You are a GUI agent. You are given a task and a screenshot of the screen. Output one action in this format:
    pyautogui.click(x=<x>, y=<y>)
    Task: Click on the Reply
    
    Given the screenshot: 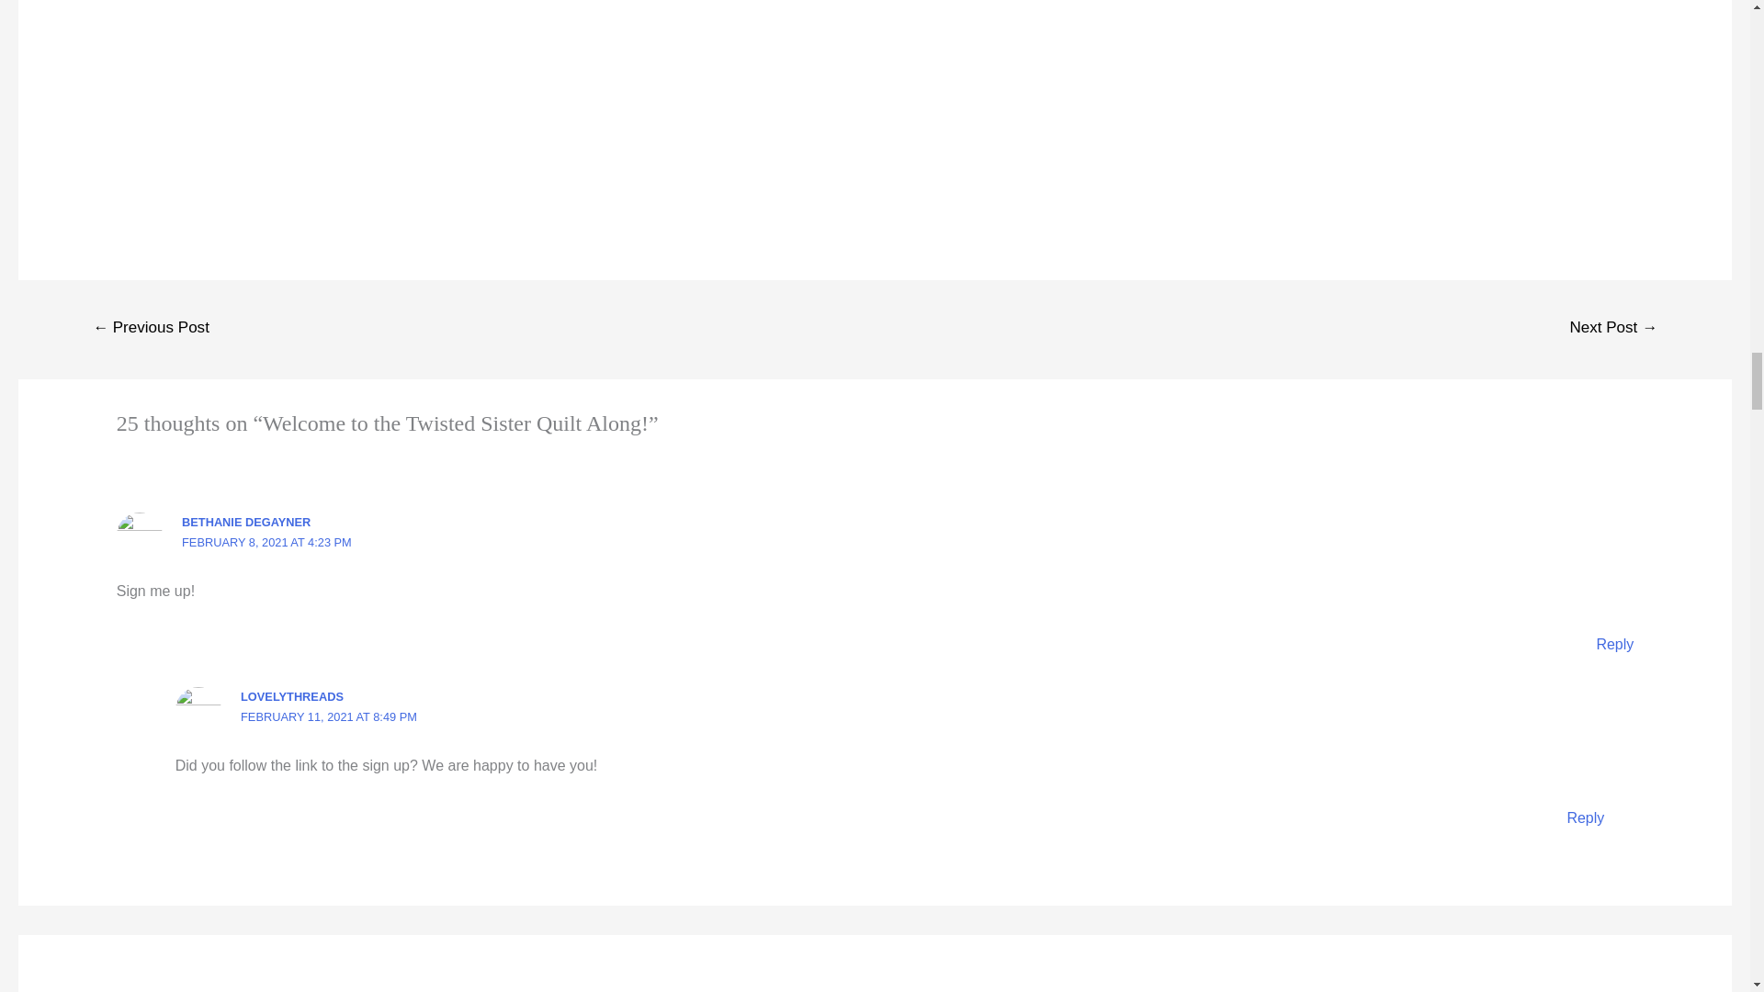 What is the action you would take?
    pyautogui.click(x=1614, y=644)
    